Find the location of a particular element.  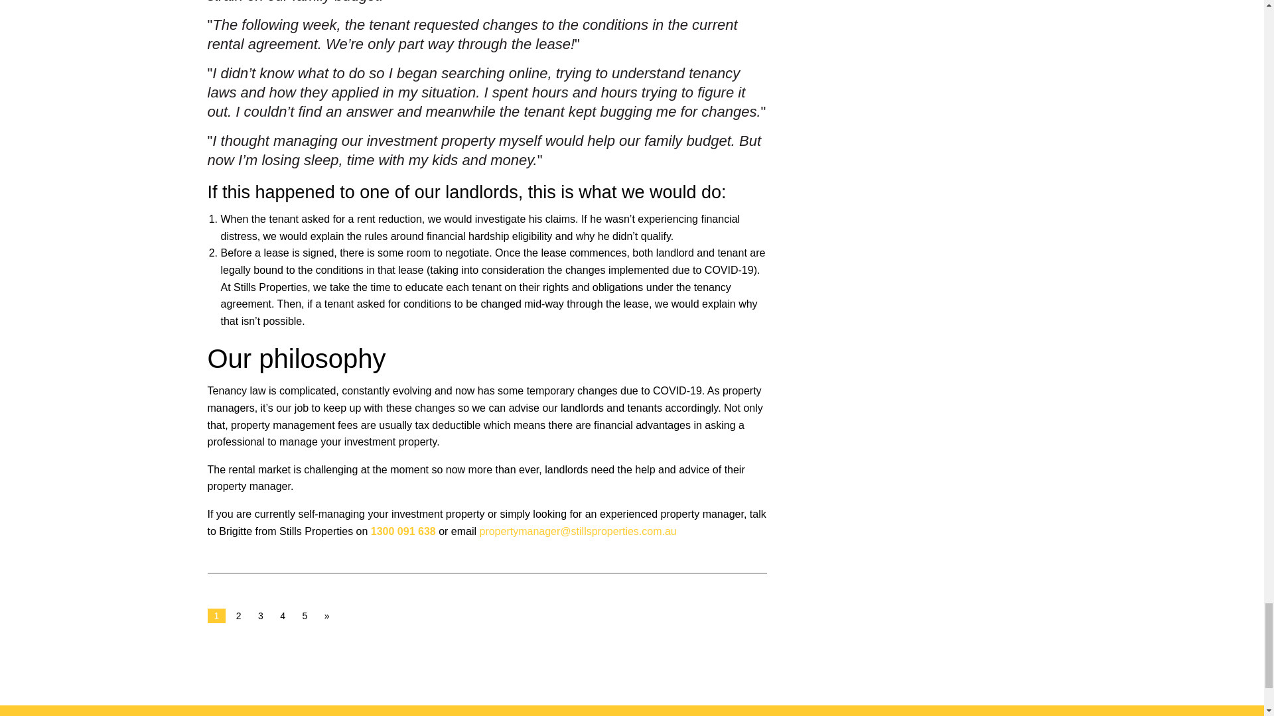

4 is located at coordinates (283, 615).